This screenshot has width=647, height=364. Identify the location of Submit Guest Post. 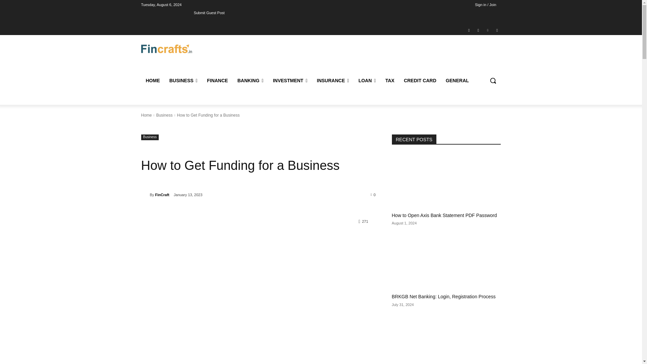
(209, 12).